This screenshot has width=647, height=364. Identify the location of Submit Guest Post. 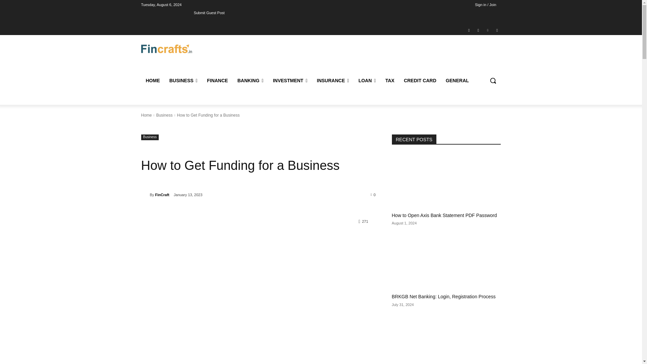
(209, 12).